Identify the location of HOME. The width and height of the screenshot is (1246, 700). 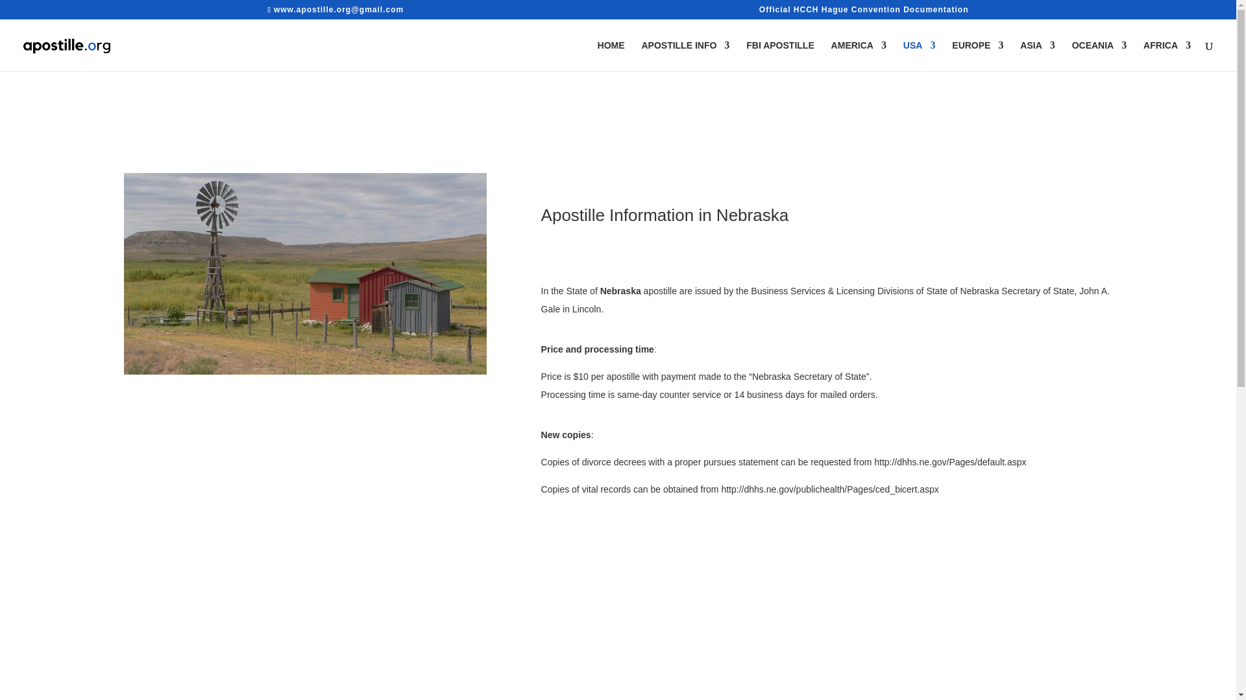
(611, 56).